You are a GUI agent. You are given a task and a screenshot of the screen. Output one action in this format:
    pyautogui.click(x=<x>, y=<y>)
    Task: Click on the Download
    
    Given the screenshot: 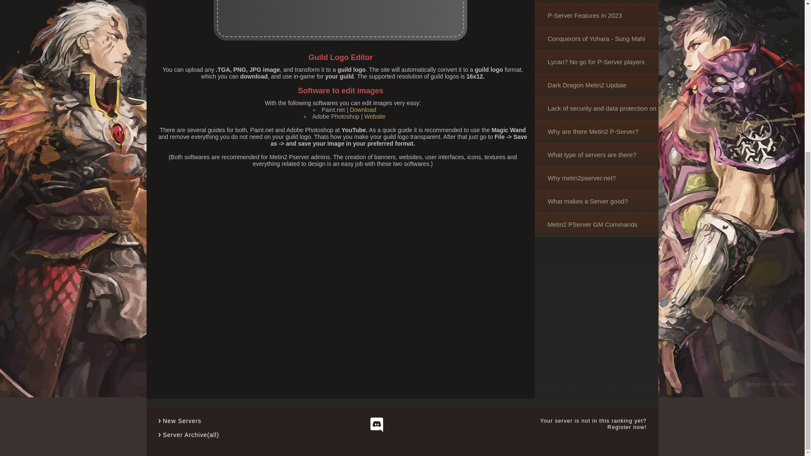 What is the action you would take?
    pyautogui.click(x=362, y=109)
    